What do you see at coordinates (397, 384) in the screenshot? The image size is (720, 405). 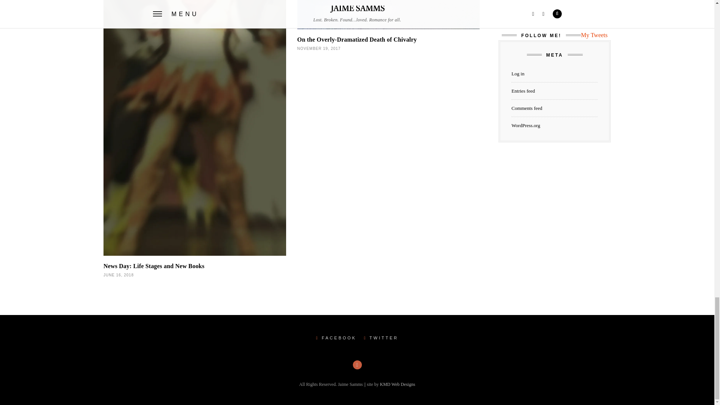 I see `KMD Web Designs` at bounding box center [397, 384].